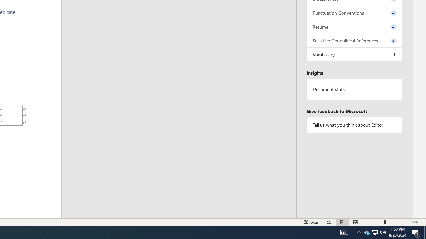 This screenshot has height=239, width=426. What do you see at coordinates (356, 222) in the screenshot?
I see `Web Layout` at bounding box center [356, 222].